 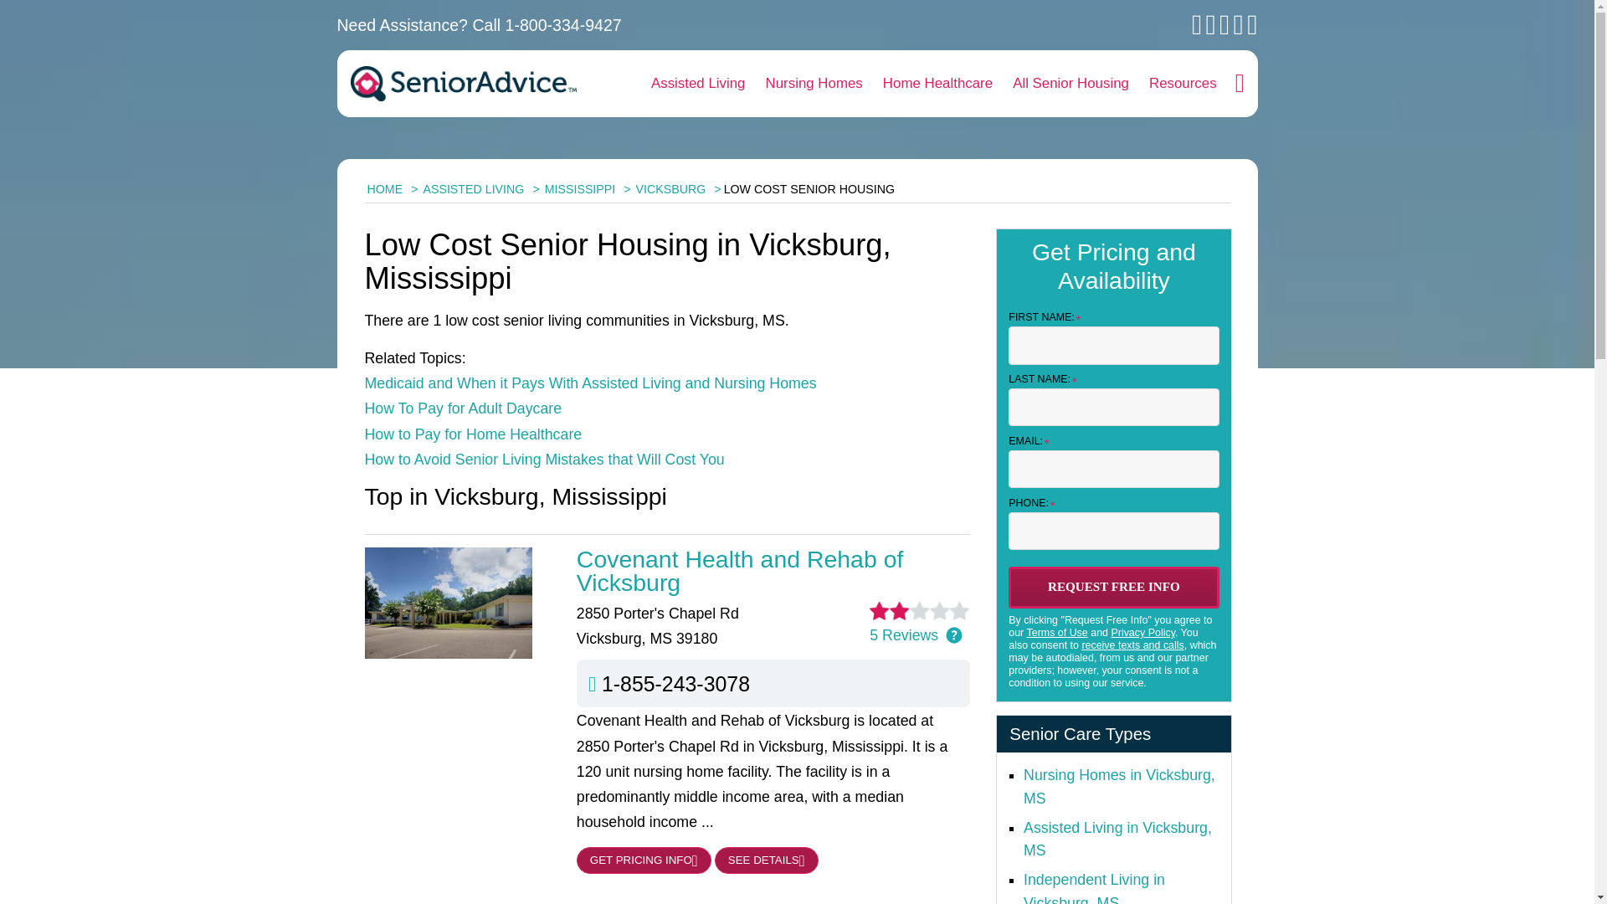 I want to click on All Senior Housing, so click(x=1071, y=84).